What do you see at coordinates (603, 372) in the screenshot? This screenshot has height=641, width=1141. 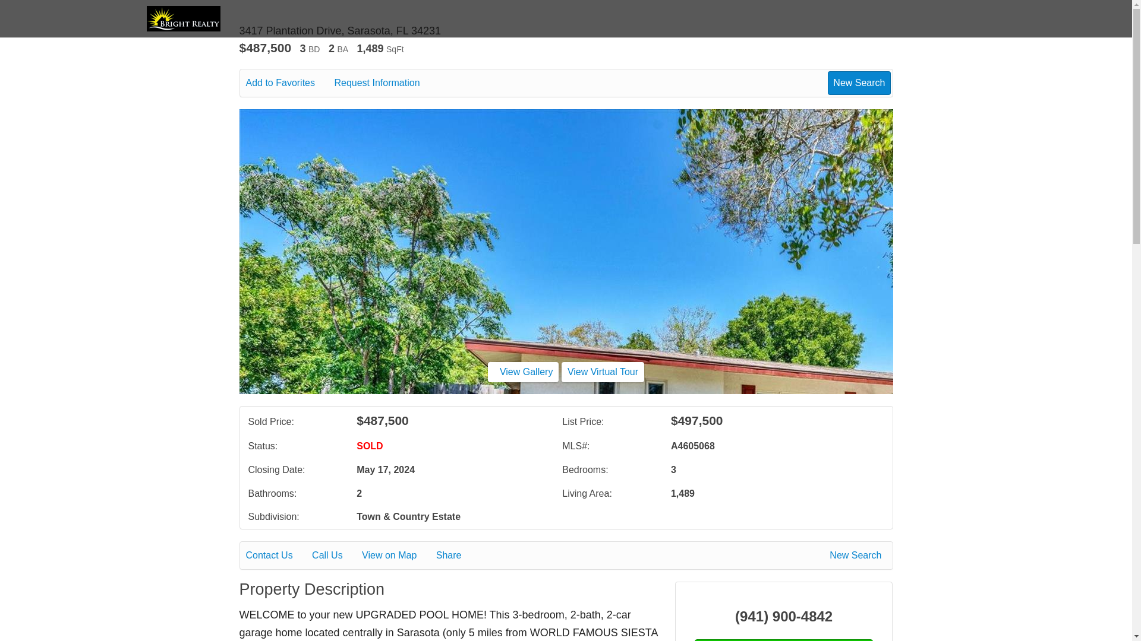 I see `View Virtual Tour` at bounding box center [603, 372].